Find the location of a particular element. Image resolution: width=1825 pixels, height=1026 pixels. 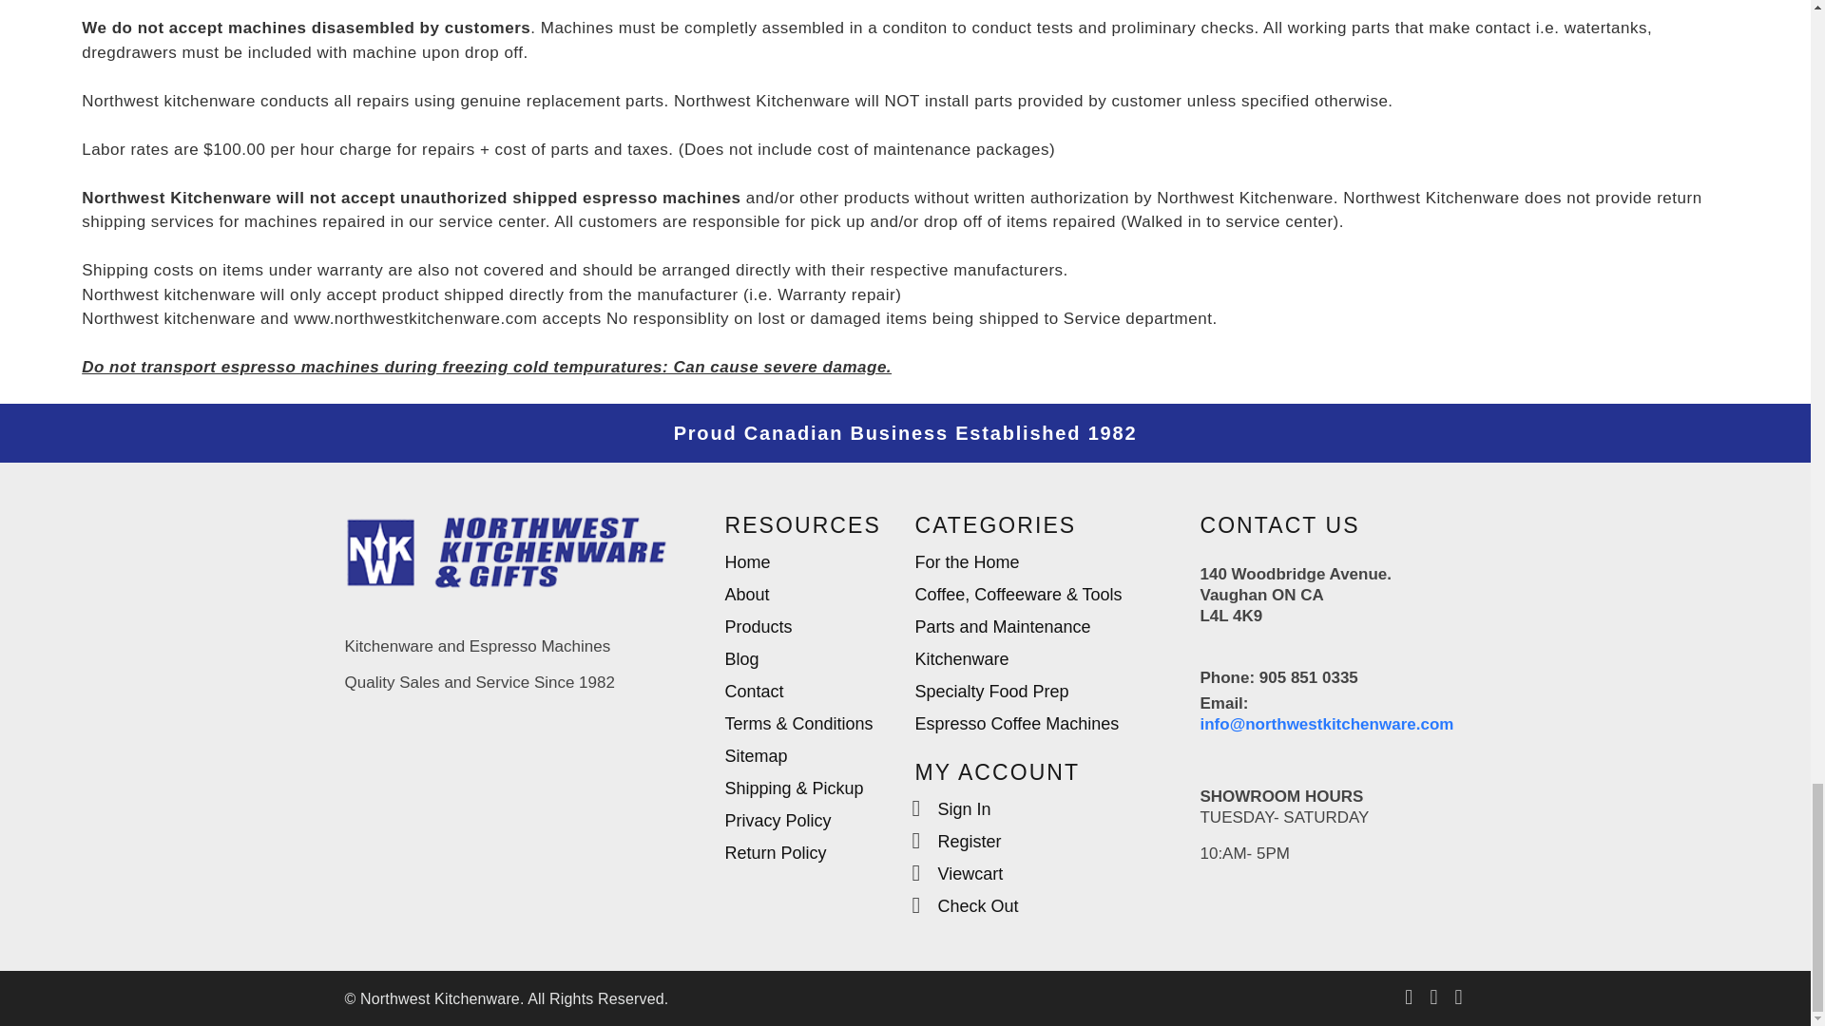

About is located at coordinates (746, 597).